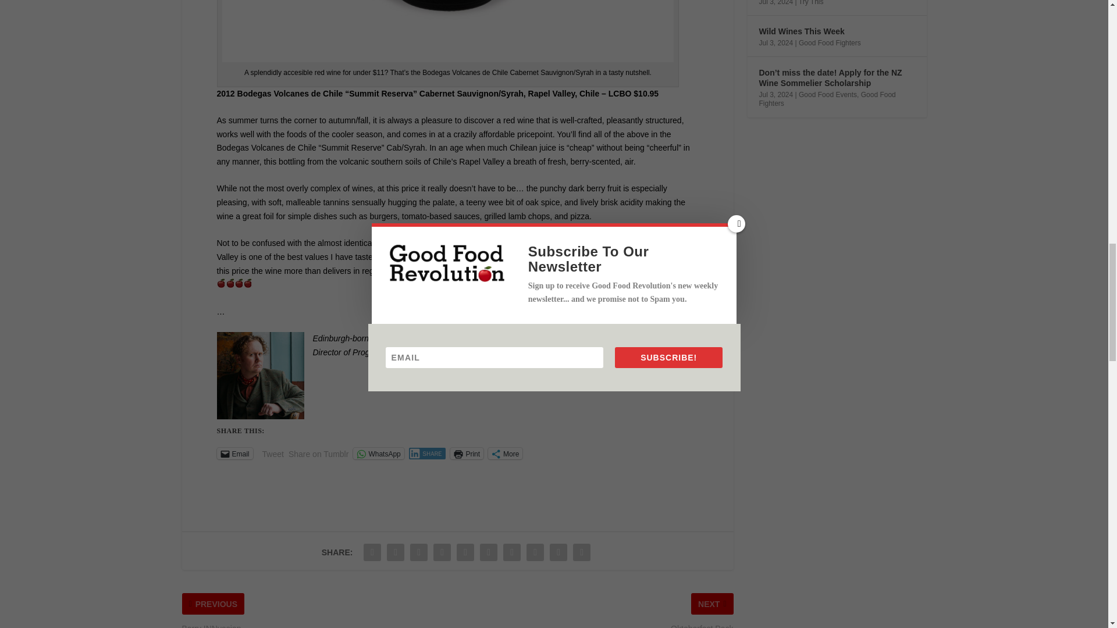  I want to click on Click to print, so click(467, 454).